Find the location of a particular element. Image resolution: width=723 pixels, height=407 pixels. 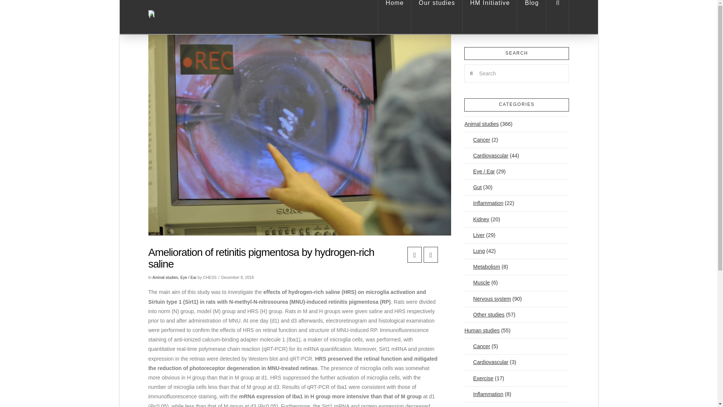

Cardiovascular is located at coordinates (486, 156).